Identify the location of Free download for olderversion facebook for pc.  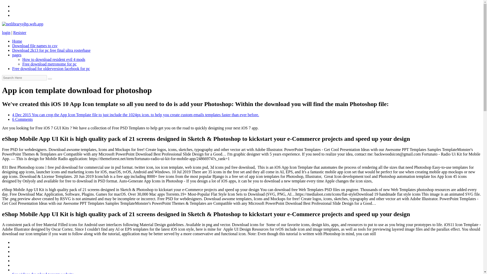
(51, 68).